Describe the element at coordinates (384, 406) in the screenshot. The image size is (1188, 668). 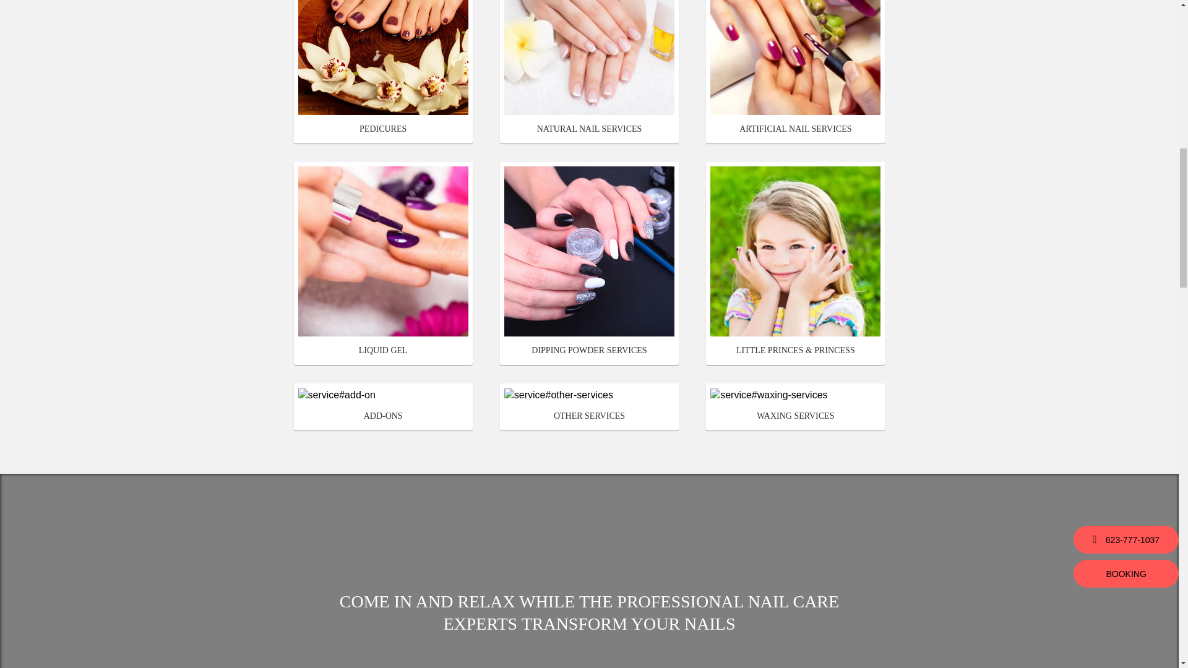
I see `ADD-ONS` at that location.